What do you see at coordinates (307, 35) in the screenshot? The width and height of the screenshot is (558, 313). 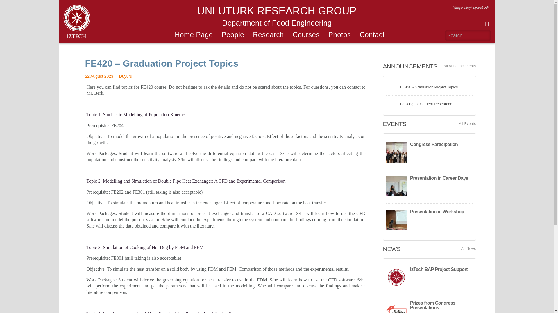 I see `Courses` at bounding box center [307, 35].